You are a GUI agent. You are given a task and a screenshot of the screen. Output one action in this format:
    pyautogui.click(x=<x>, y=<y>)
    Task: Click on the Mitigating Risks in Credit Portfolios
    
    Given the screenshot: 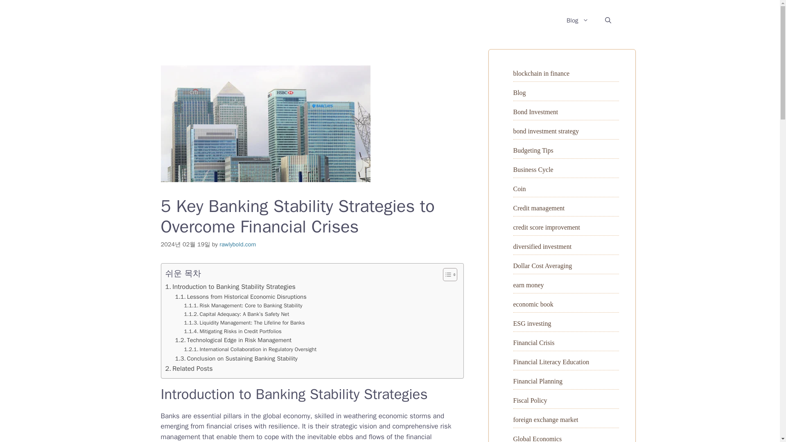 What is the action you would take?
    pyautogui.click(x=233, y=331)
    